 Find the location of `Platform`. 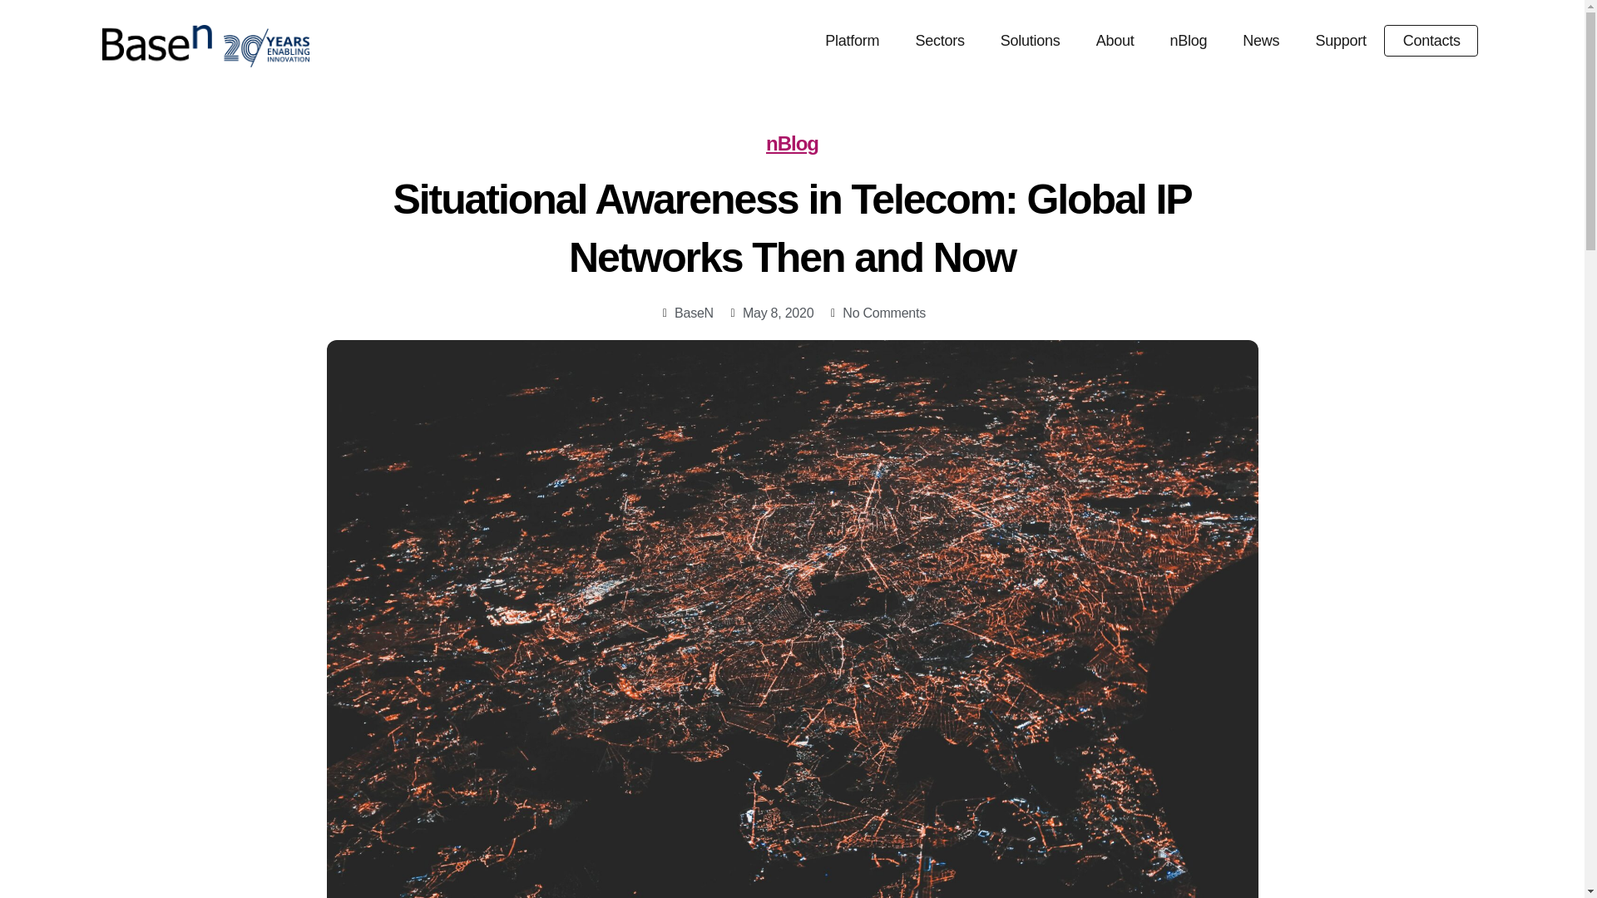

Platform is located at coordinates (852, 41).